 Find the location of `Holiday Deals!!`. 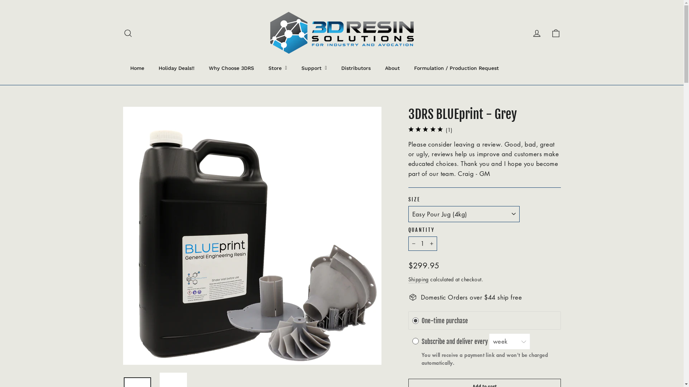

Holiday Deals!! is located at coordinates (177, 68).